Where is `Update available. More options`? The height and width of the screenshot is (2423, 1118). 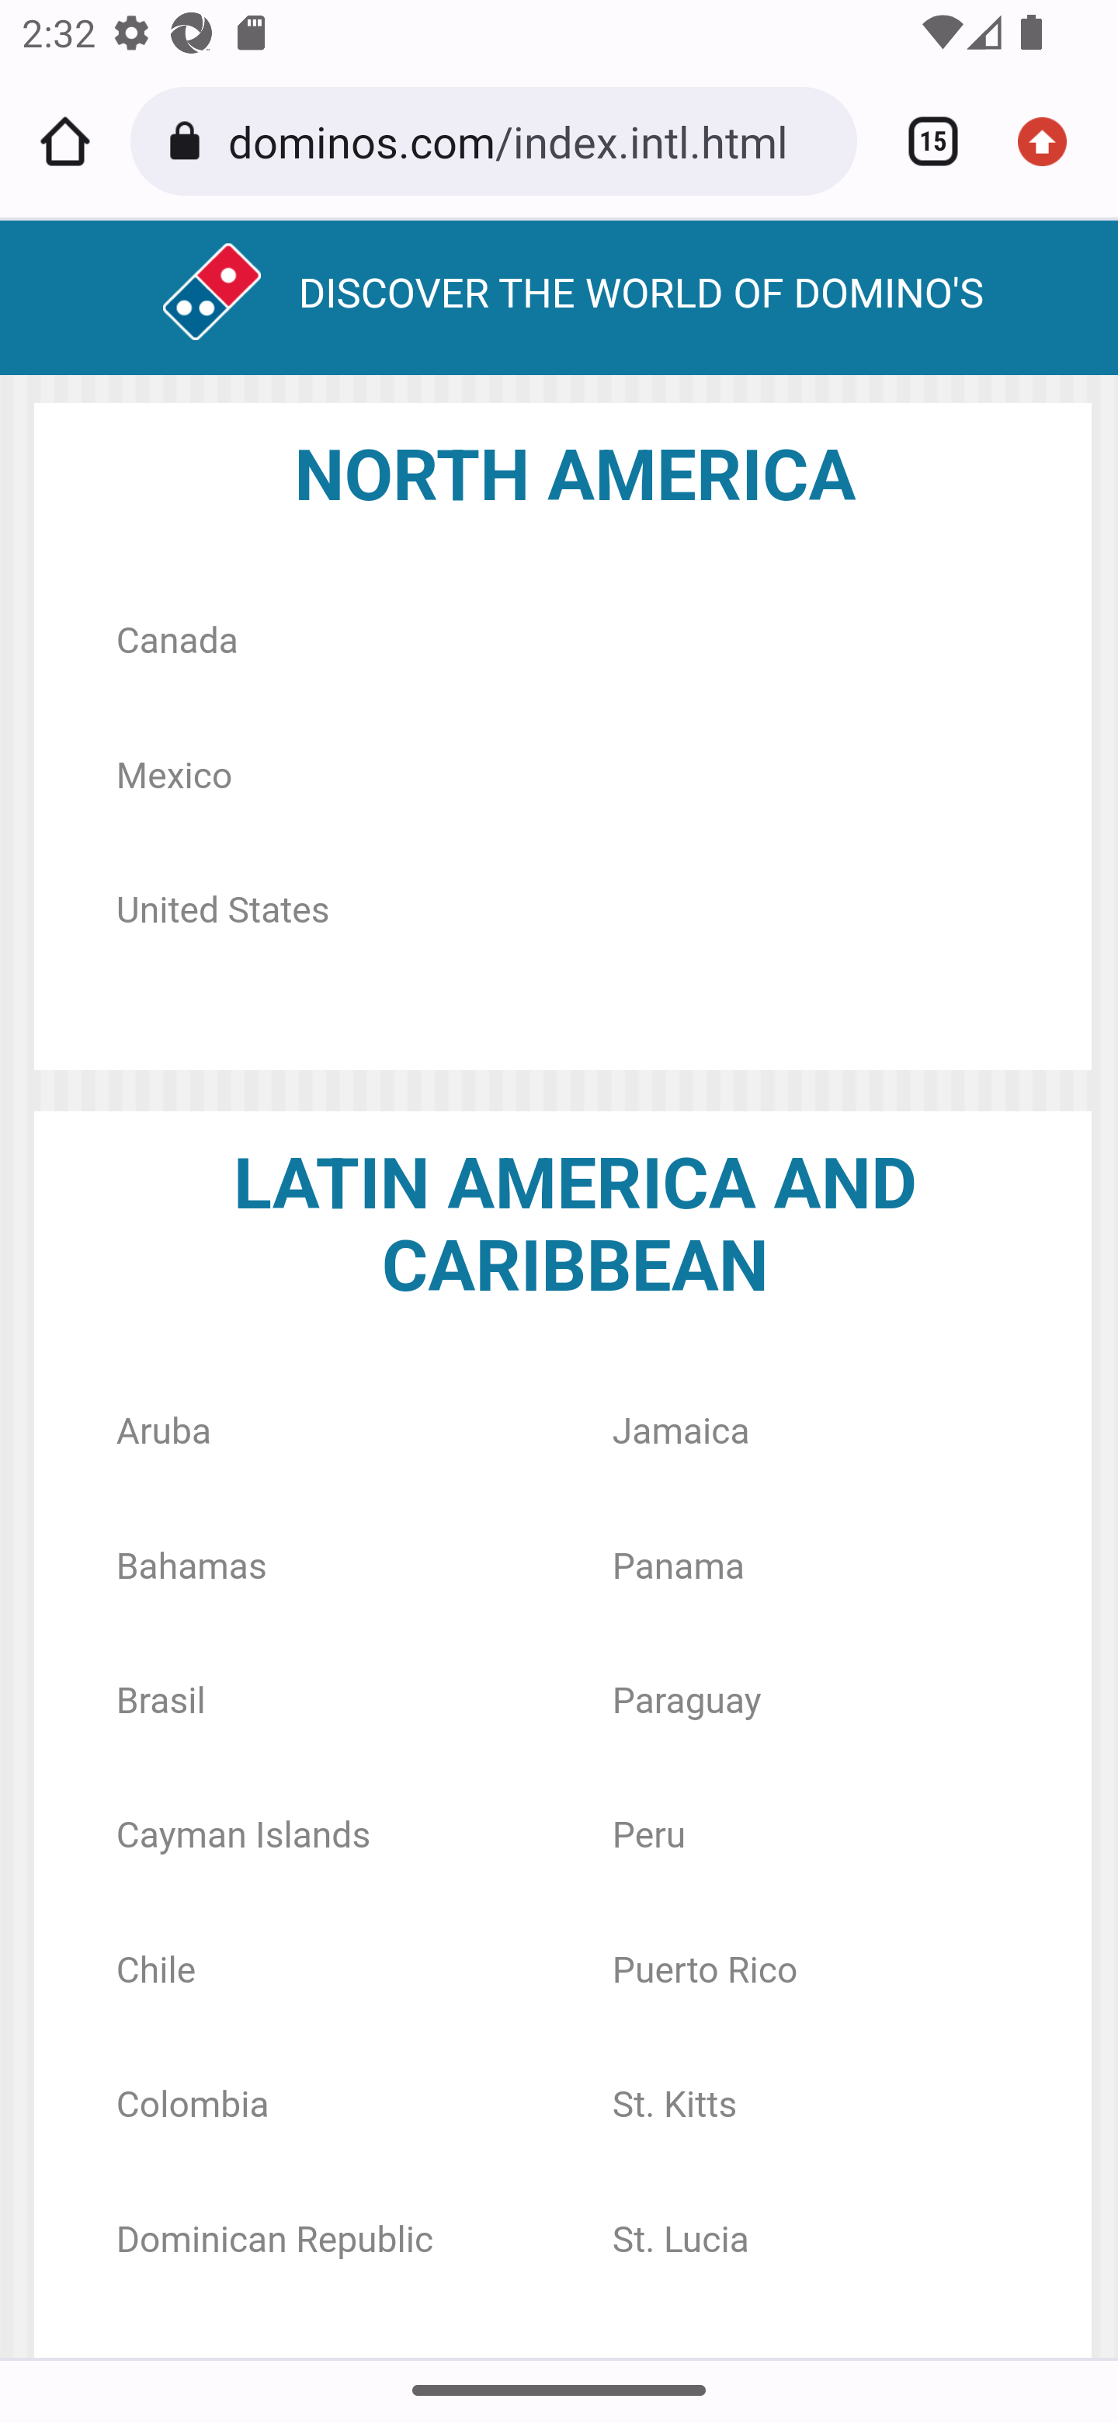
Update available. More options is located at coordinates (1053, 141).